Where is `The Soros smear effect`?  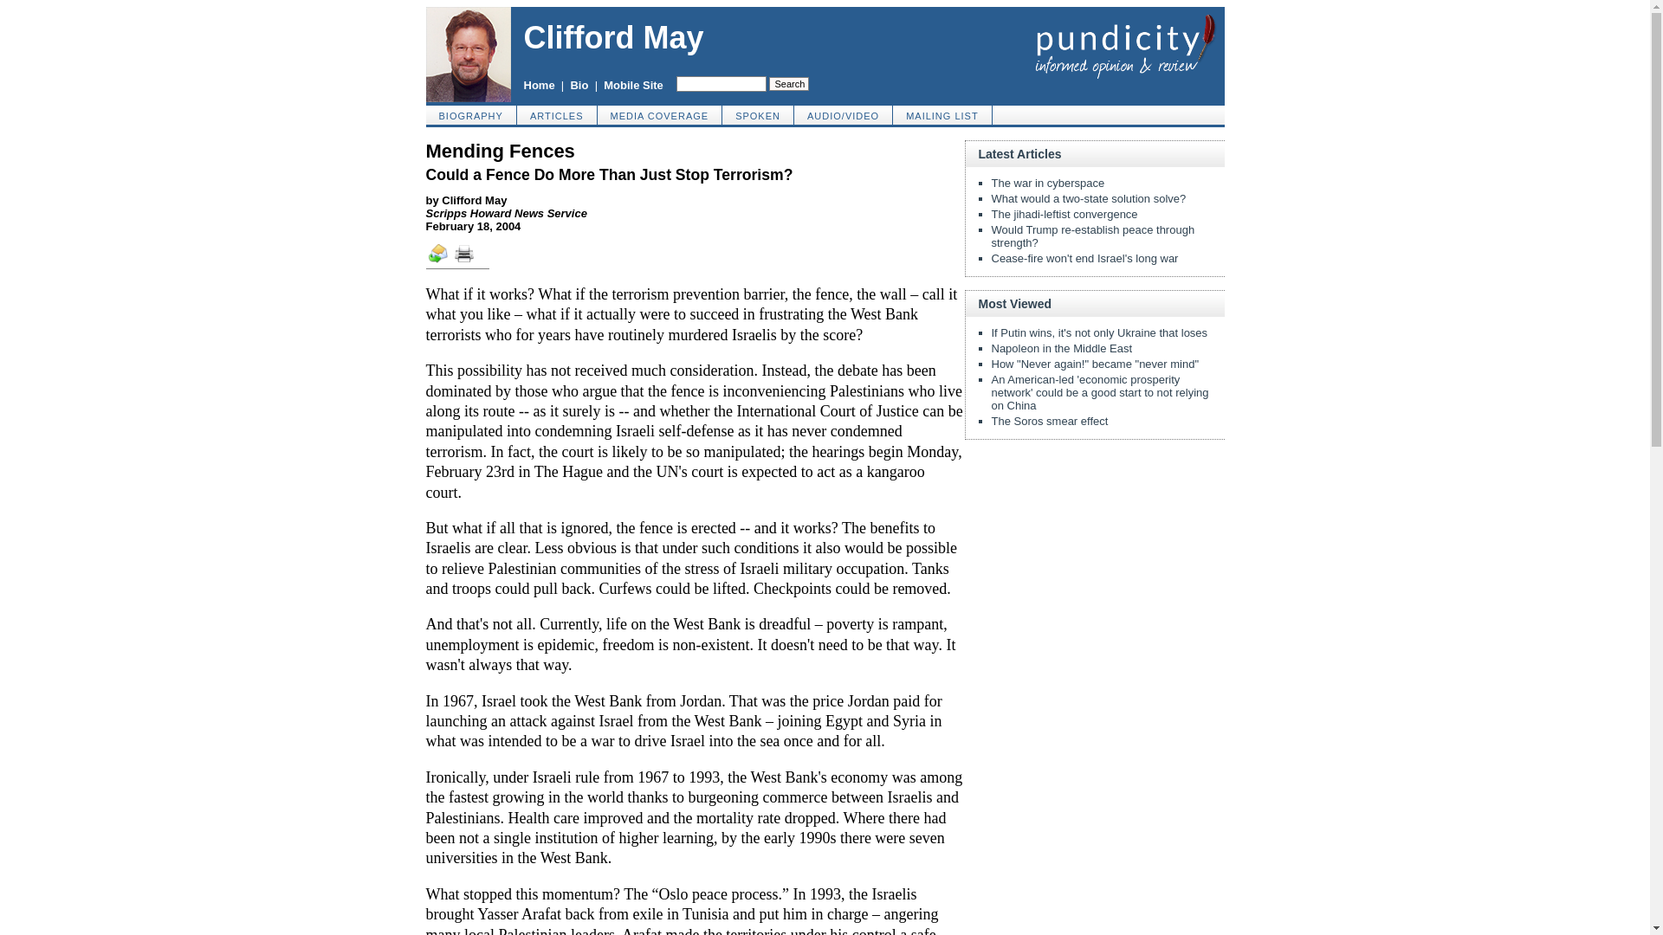
The Soros smear effect is located at coordinates (1049, 421).